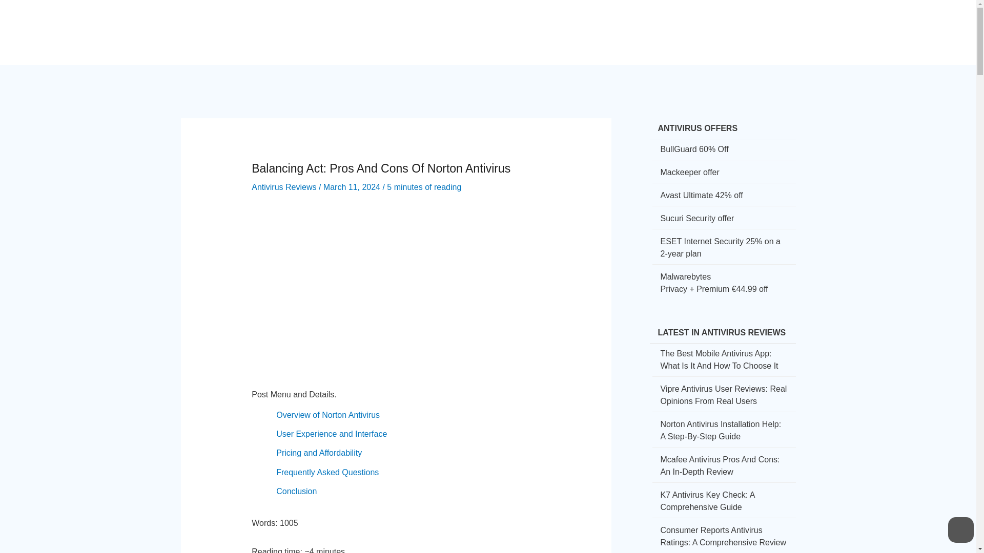 This screenshot has width=984, height=553. What do you see at coordinates (482, 24) in the screenshot?
I see `Cyber Security` at bounding box center [482, 24].